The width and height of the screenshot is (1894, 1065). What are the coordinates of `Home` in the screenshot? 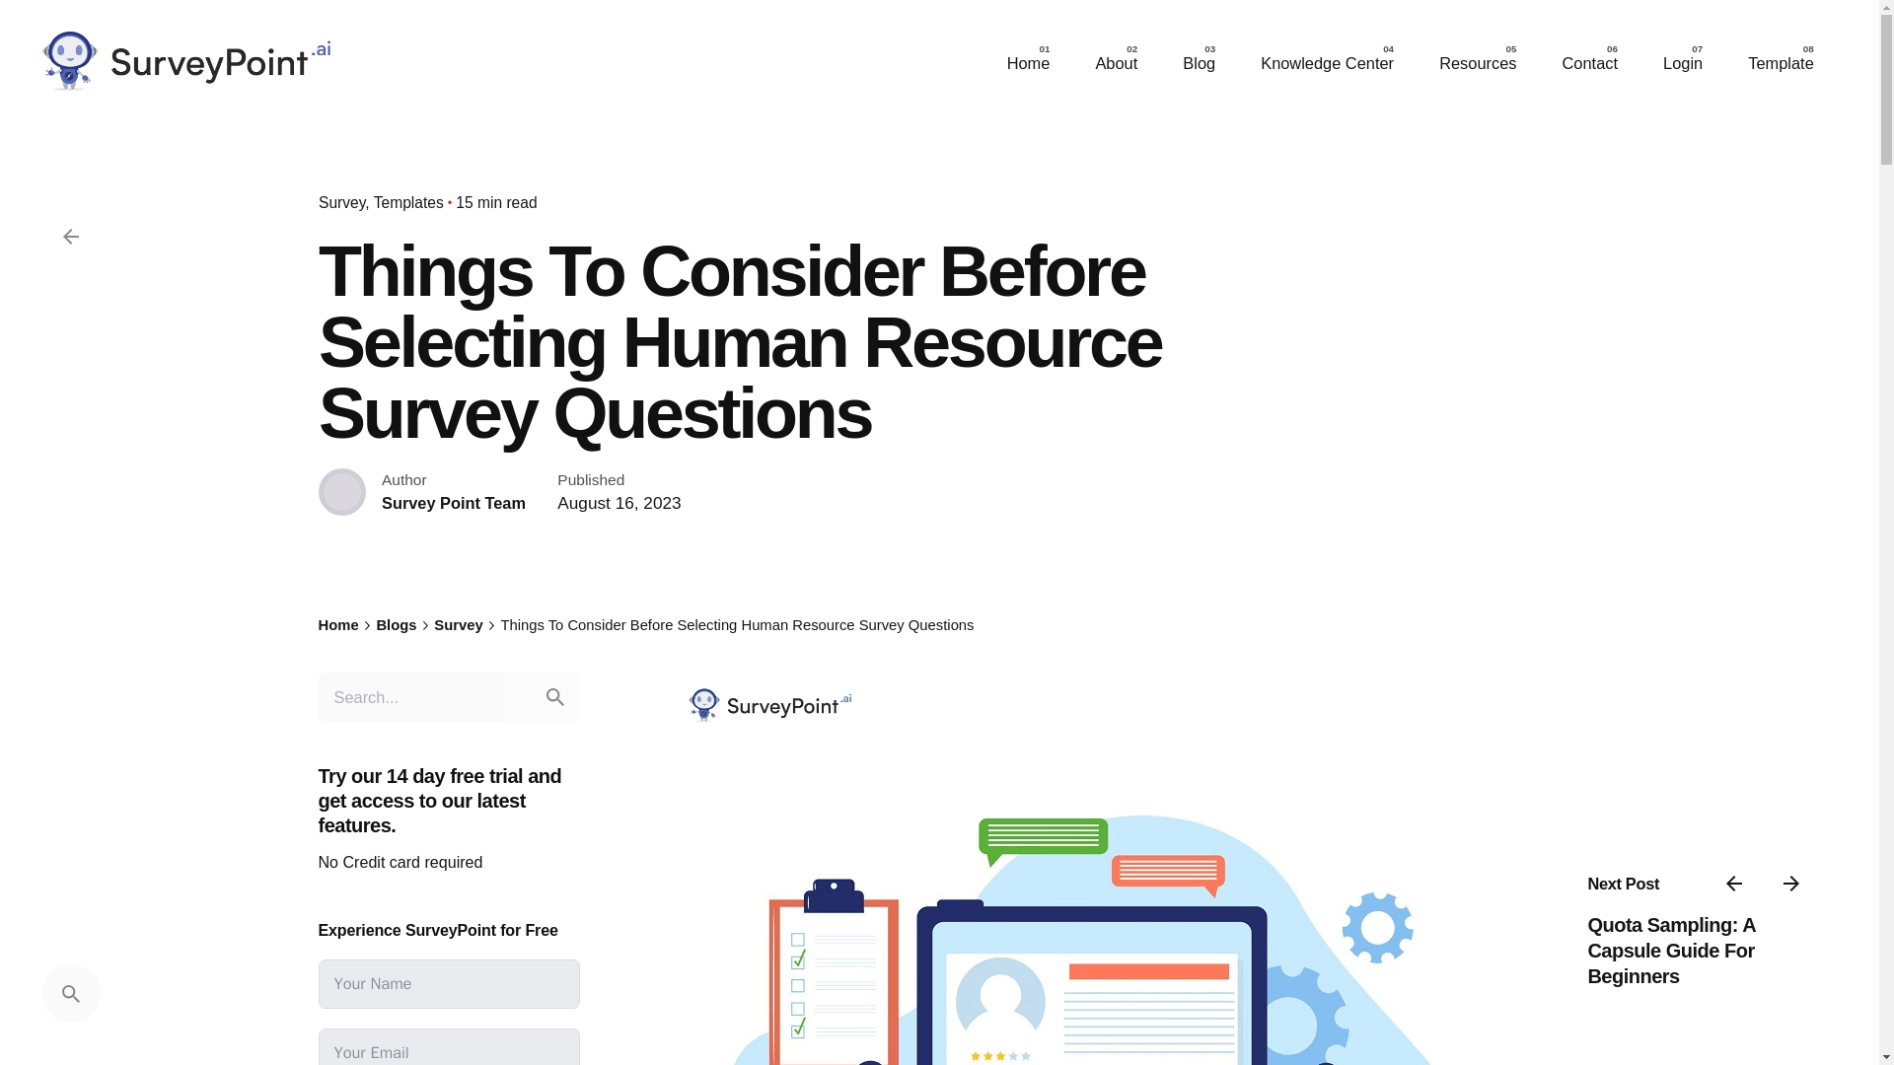 It's located at (337, 625).